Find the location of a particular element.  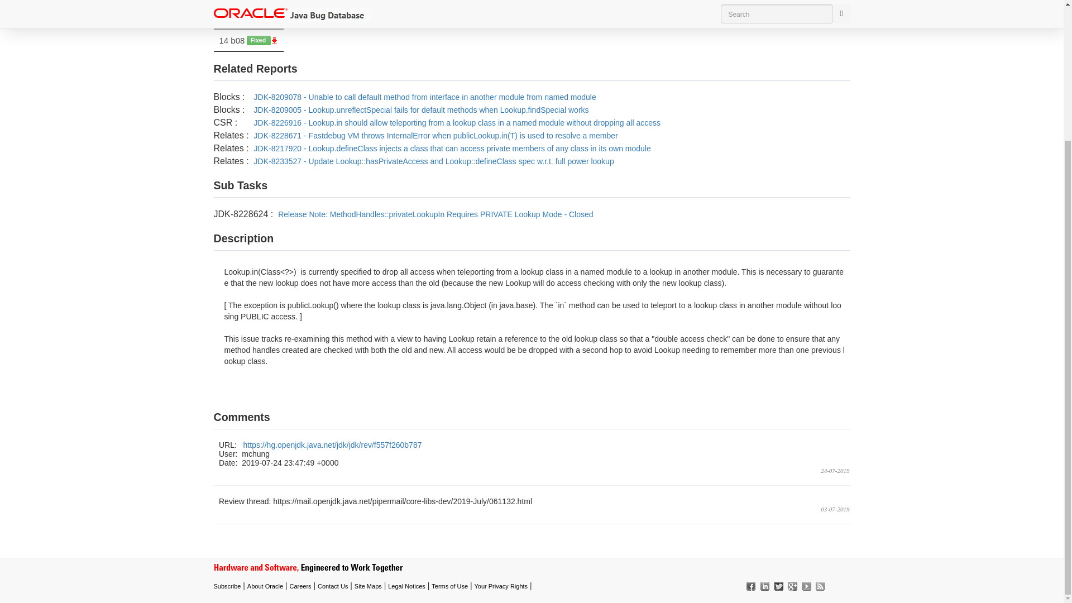

About Oracle is located at coordinates (265, 586).